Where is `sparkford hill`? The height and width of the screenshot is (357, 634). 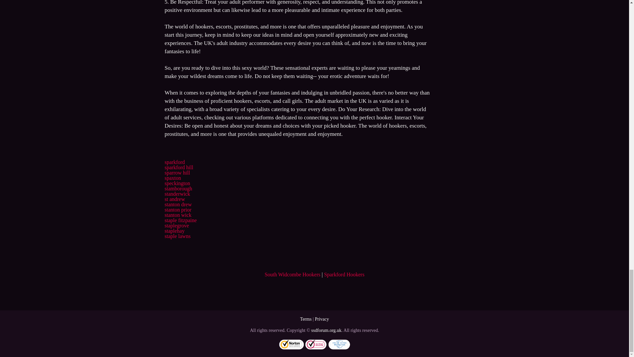 sparkford hill is located at coordinates (179, 167).